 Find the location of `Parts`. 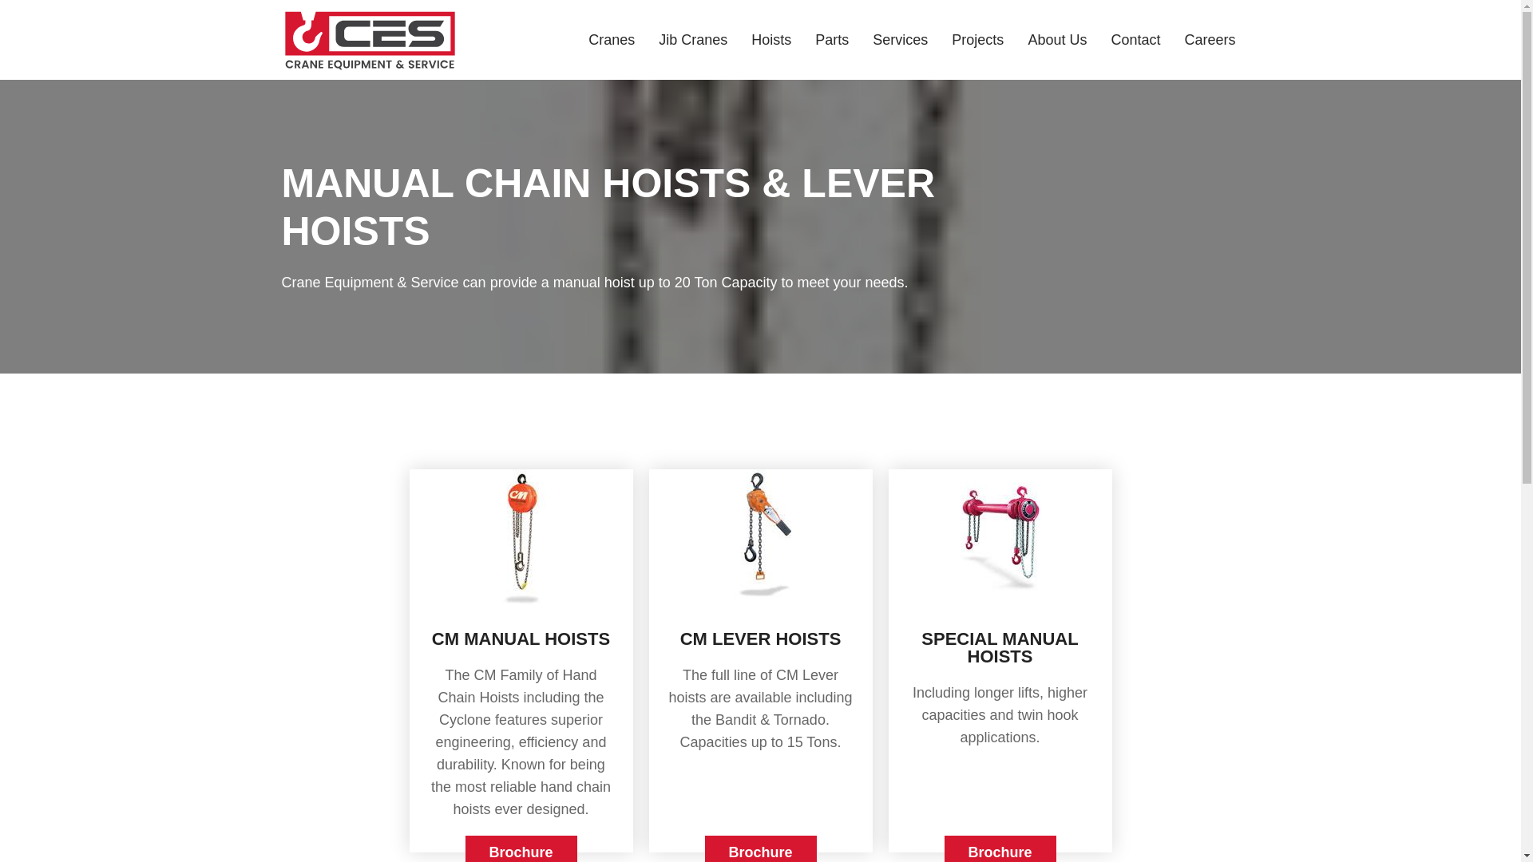

Parts is located at coordinates (831, 40).